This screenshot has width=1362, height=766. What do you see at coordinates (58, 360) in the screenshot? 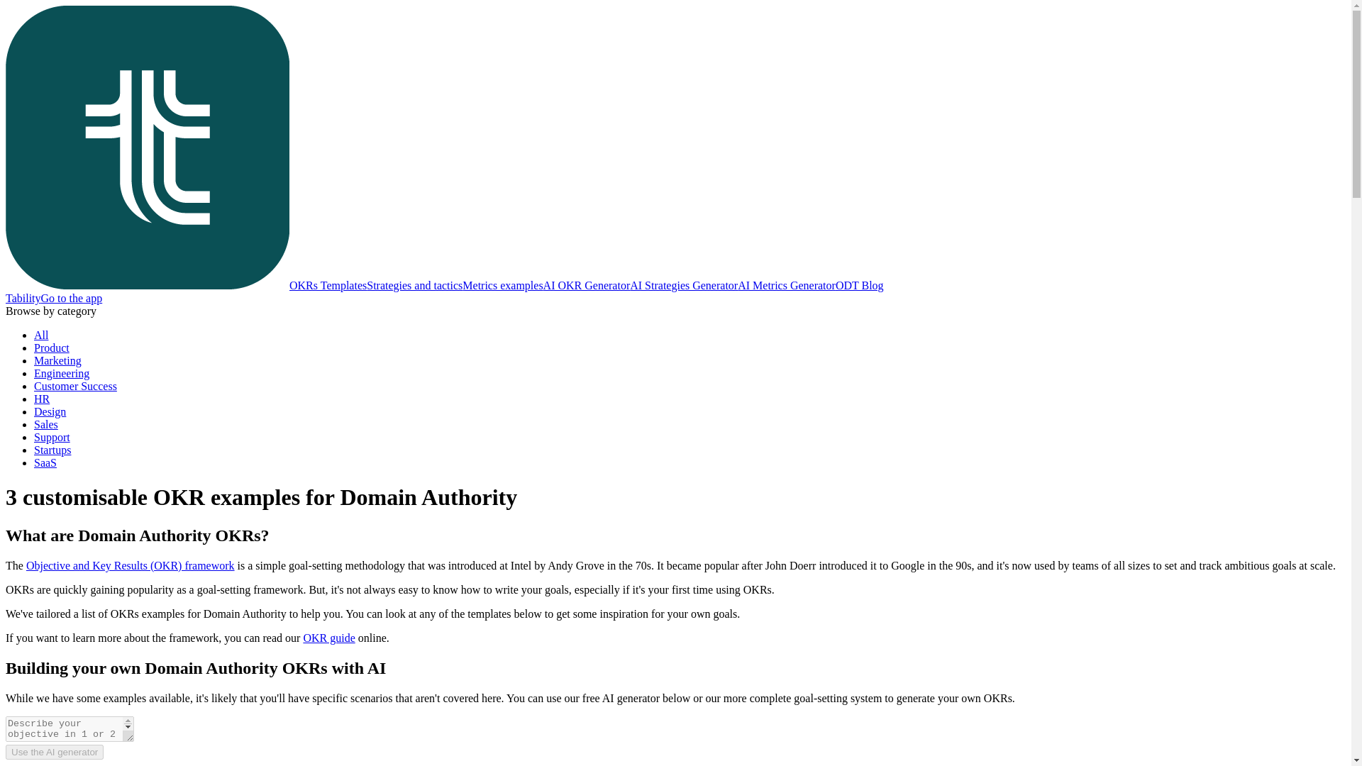
I see `Marketing` at bounding box center [58, 360].